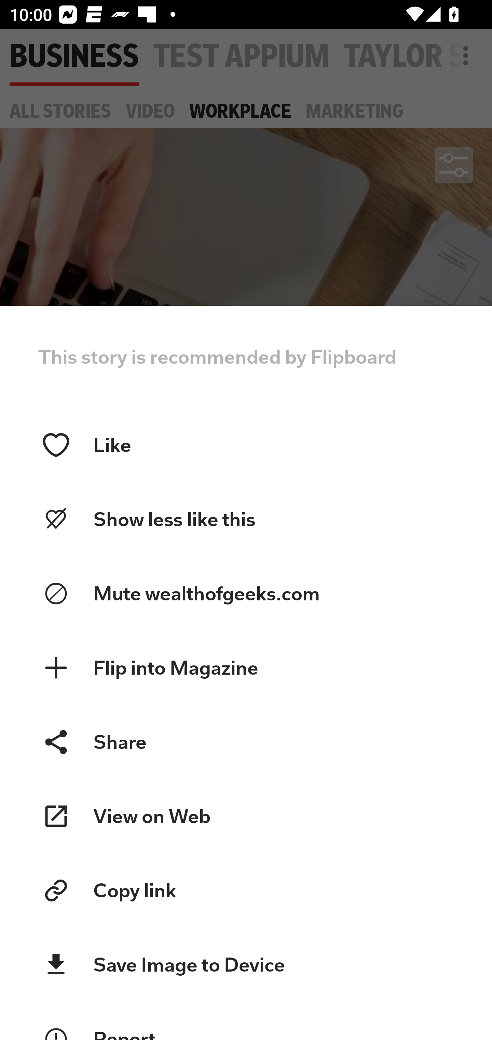 This screenshot has width=492, height=1040. I want to click on Like, so click(246, 445).